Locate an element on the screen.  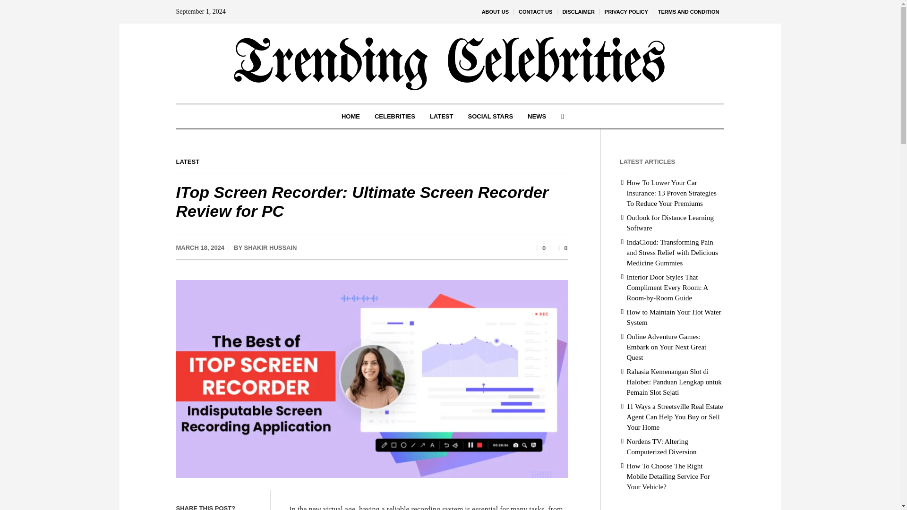
March 18, 2024 is located at coordinates (200, 247).